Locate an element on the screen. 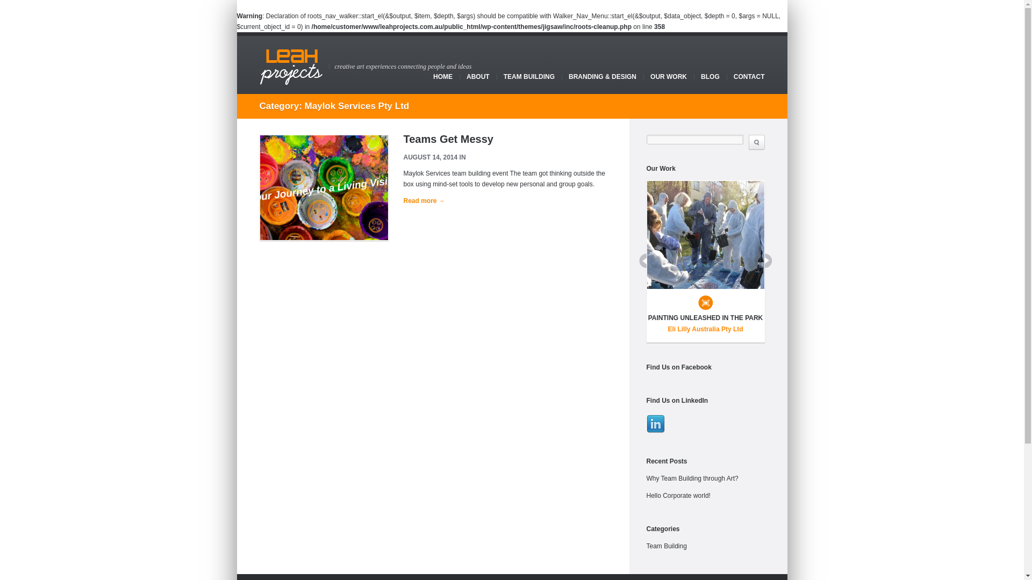  Hello Corporate world! is located at coordinates (678, 496).